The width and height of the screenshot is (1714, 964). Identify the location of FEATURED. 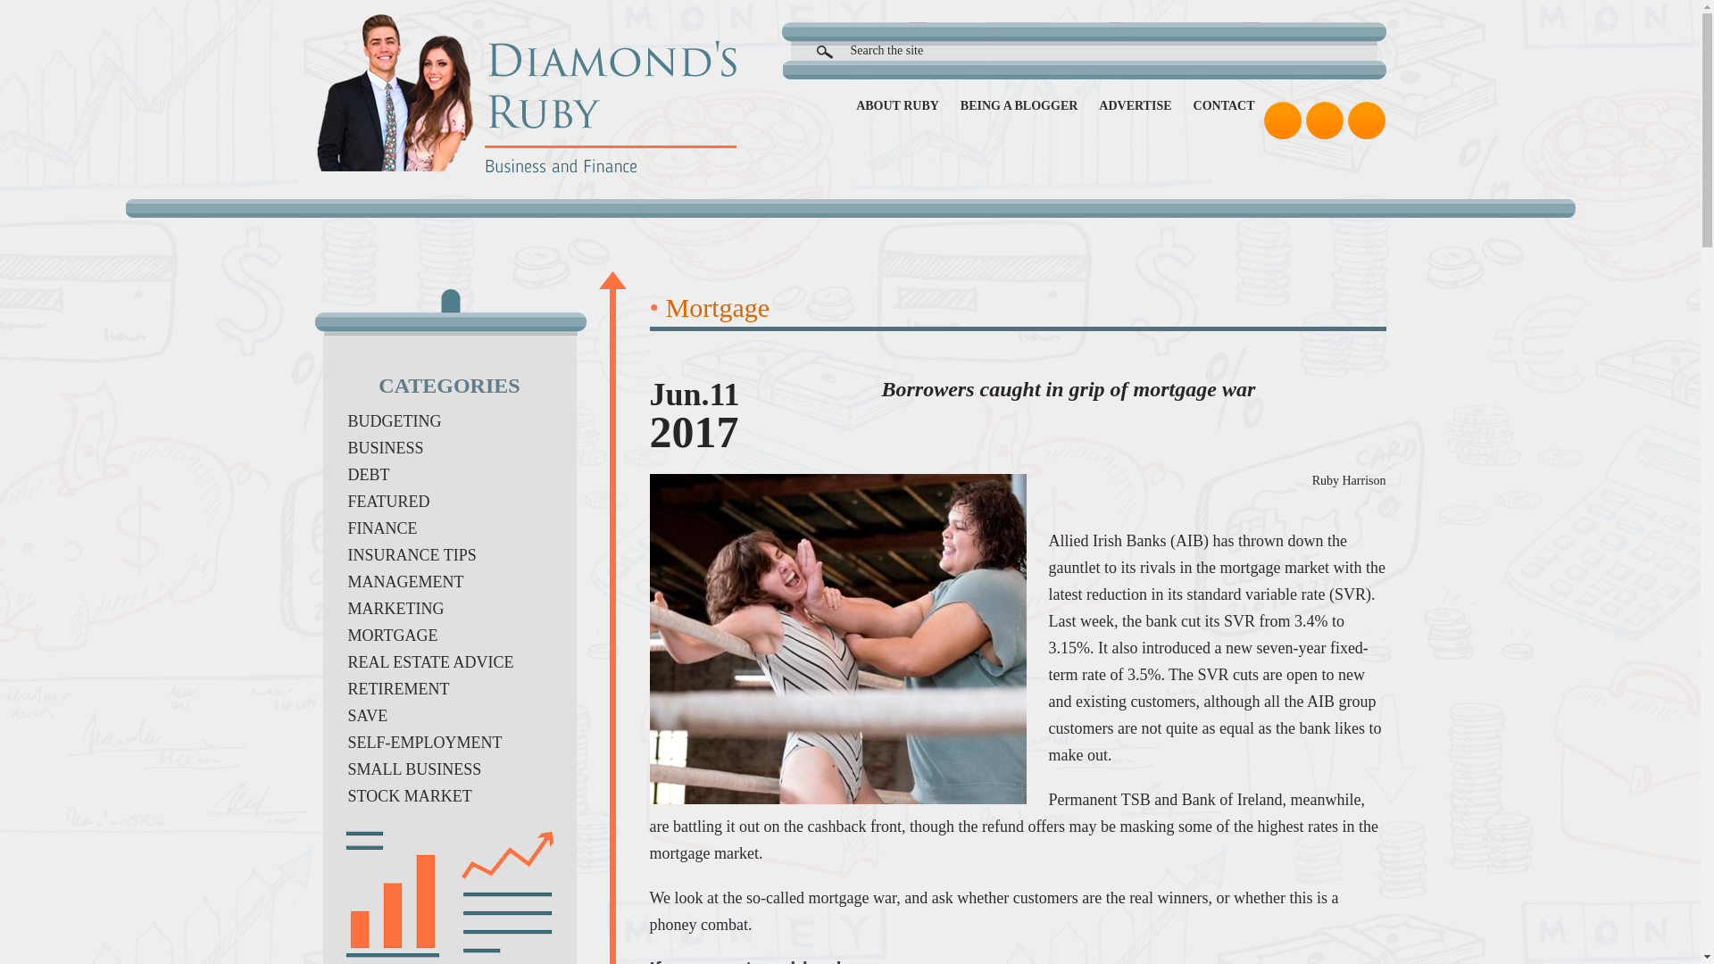
(388, 502).